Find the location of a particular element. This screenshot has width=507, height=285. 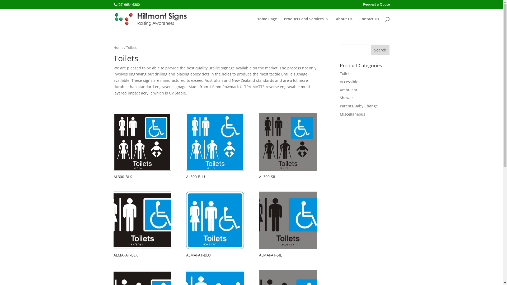

AL300-BLK is located at coordinates (142, 147).